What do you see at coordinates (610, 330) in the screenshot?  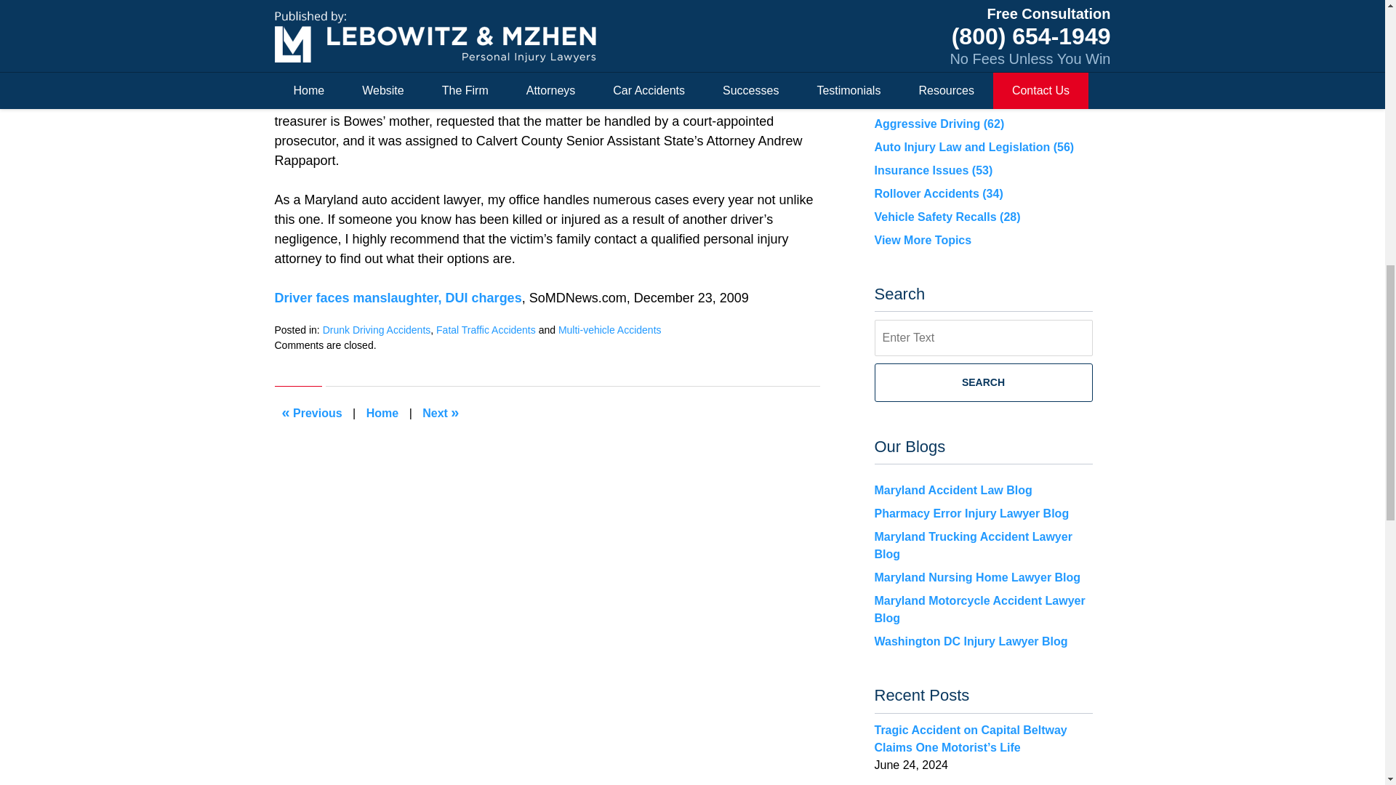 I see `Multi-vehicle Accidents` at bounding box center [610, 330].